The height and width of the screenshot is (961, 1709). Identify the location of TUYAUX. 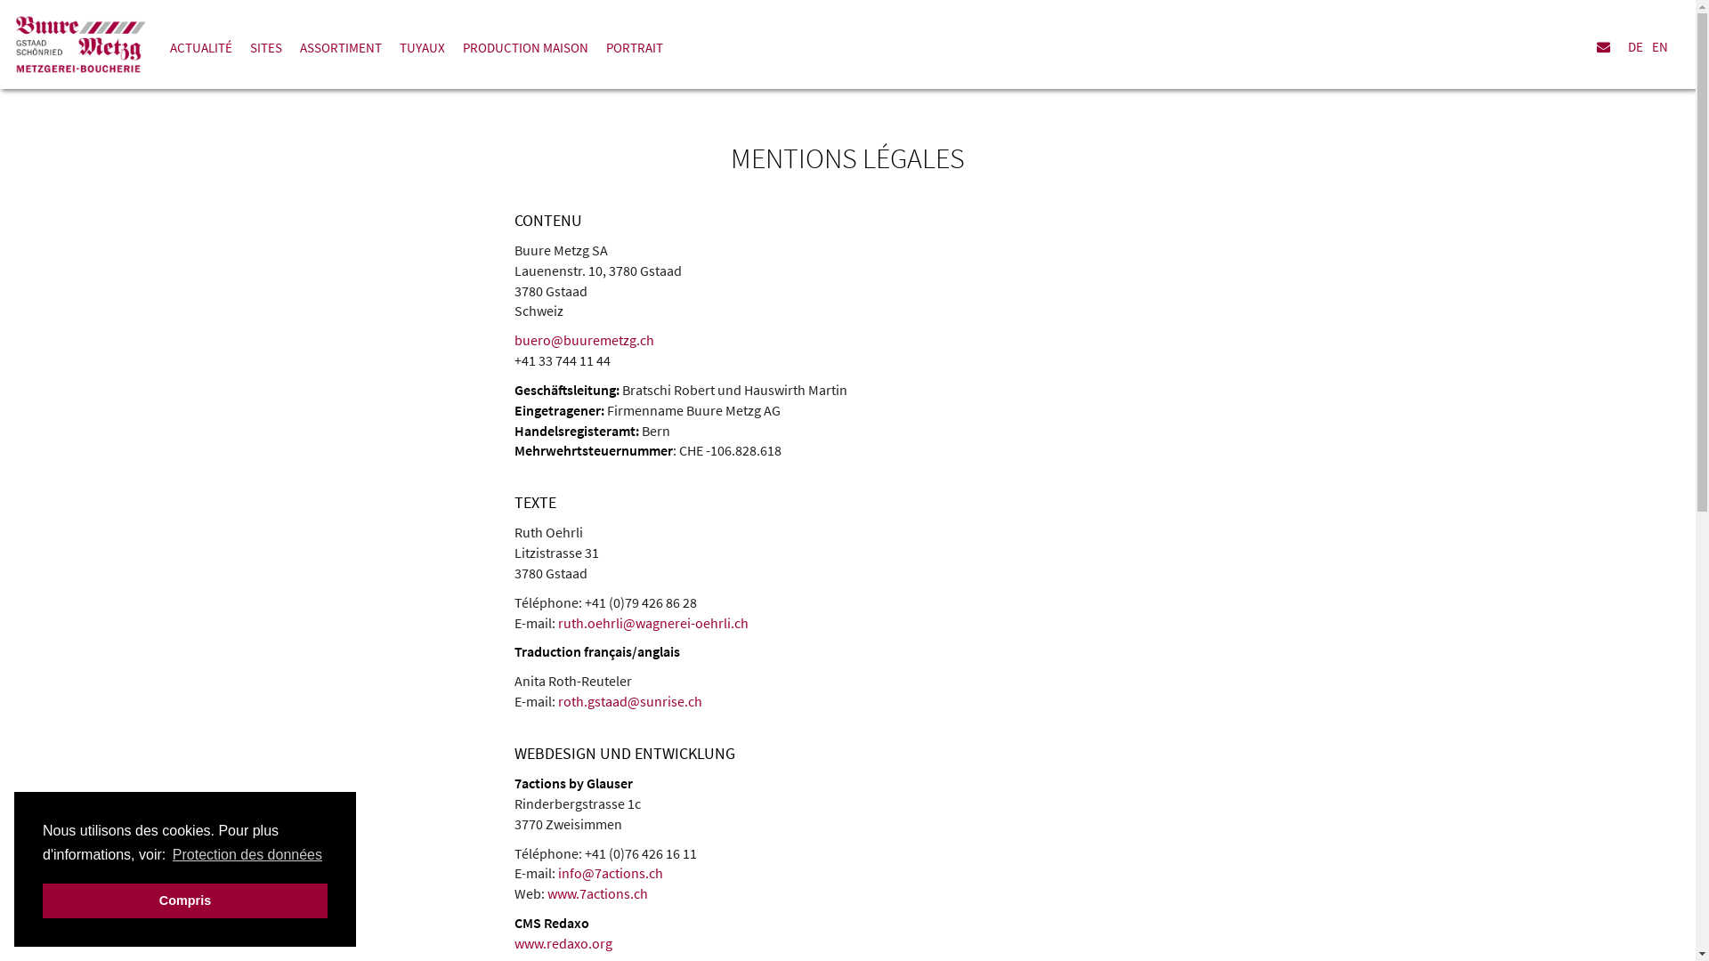
(422, 49).